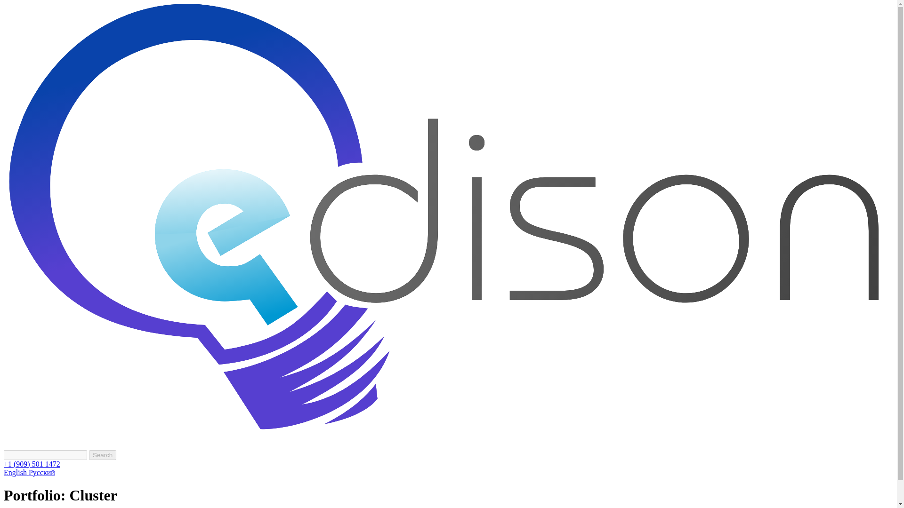 This screenshot has width=904, height=508. I want to click on English, so click(16, 472).